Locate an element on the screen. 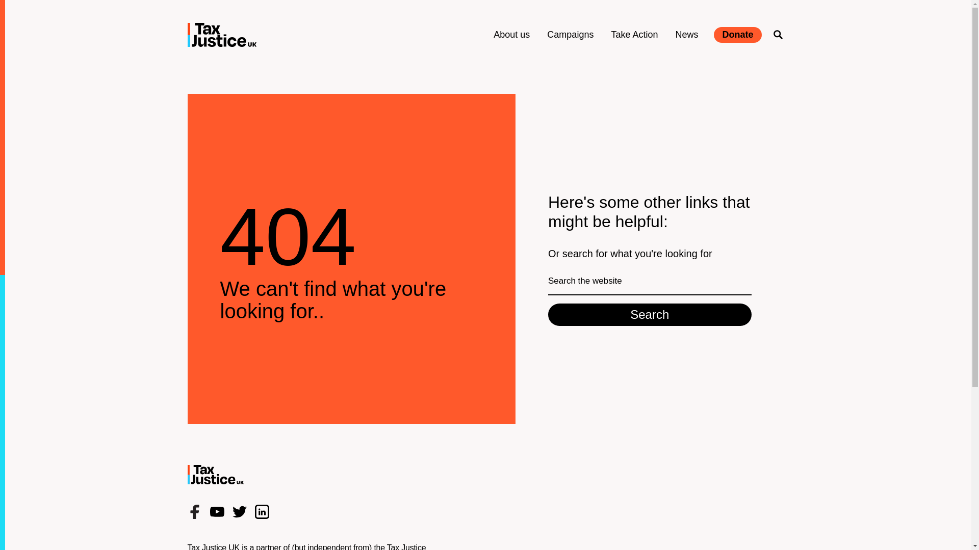  News is located at coordinates (686, 35).